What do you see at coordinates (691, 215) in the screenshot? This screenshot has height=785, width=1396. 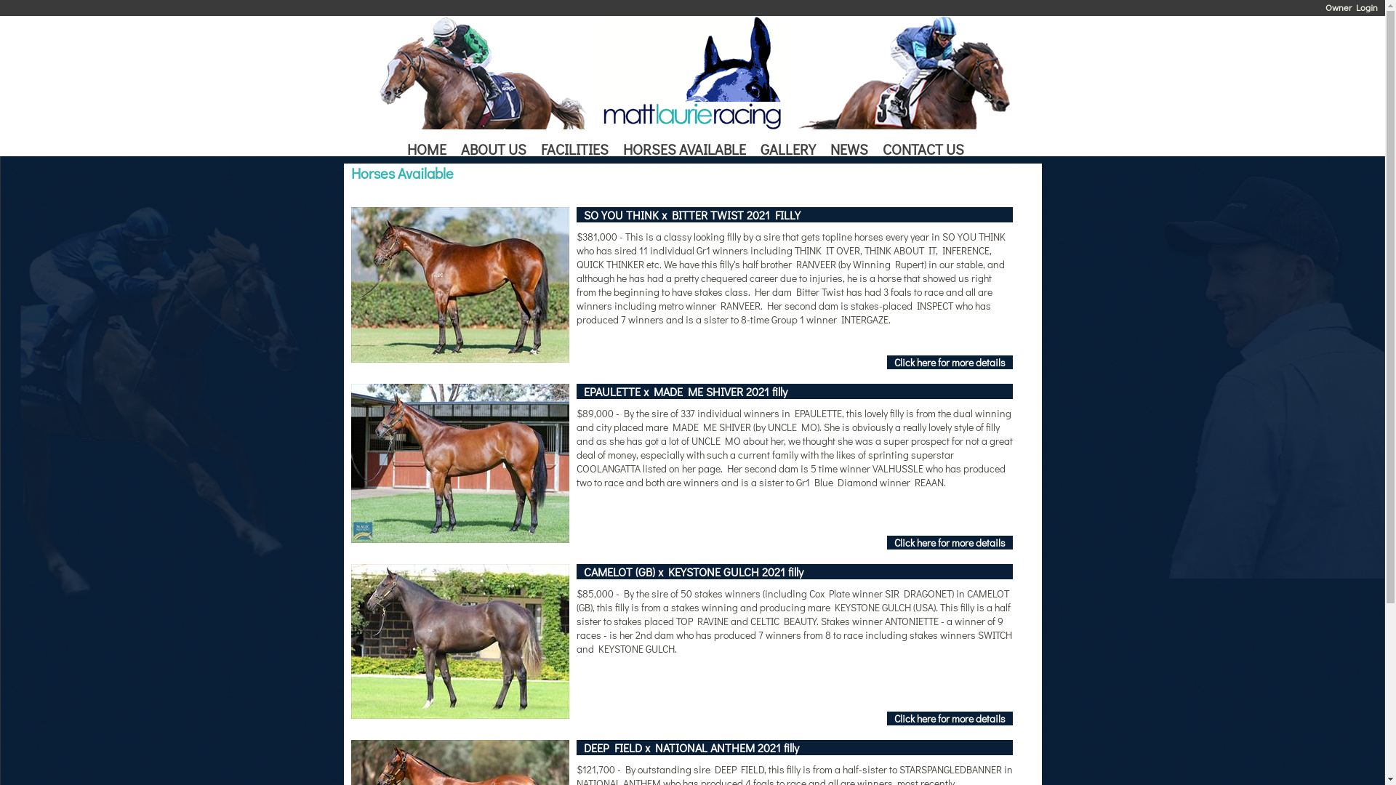 I see `SO YOU THINK x BITTER TWIST 2021 FILLY` at bounding box center [691, 215].